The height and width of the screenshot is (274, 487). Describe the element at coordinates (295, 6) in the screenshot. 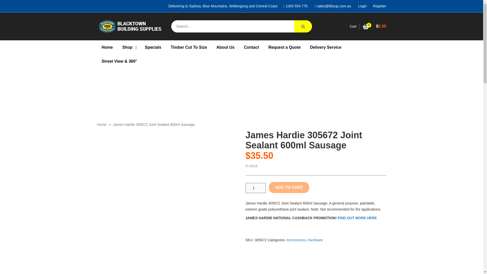

I see `1300 554 775` at that location.